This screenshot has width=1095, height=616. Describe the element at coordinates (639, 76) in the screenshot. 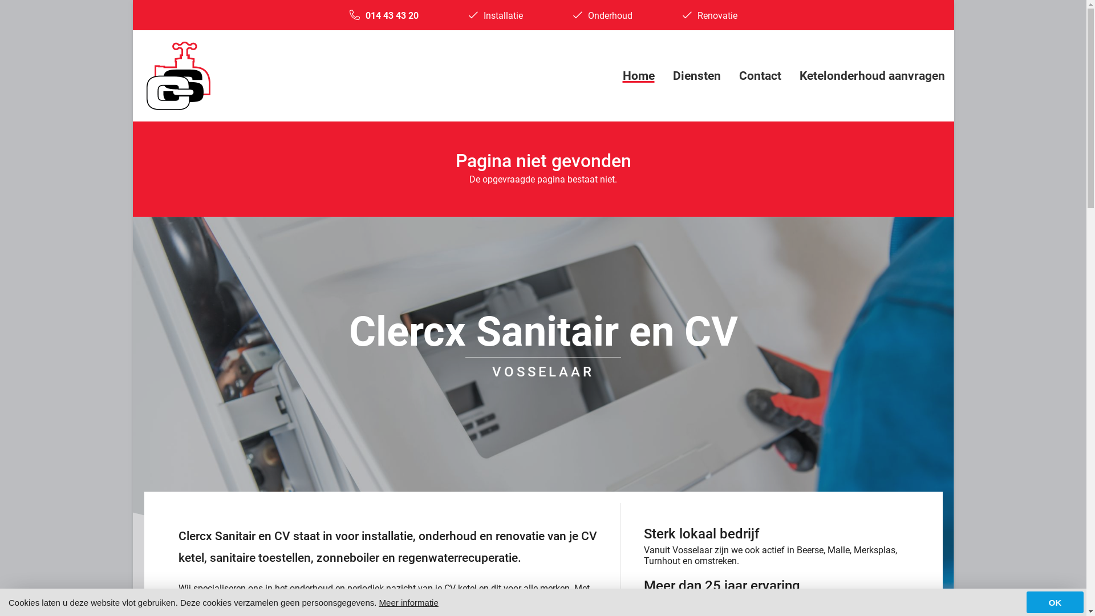

I see `Home` at that location.